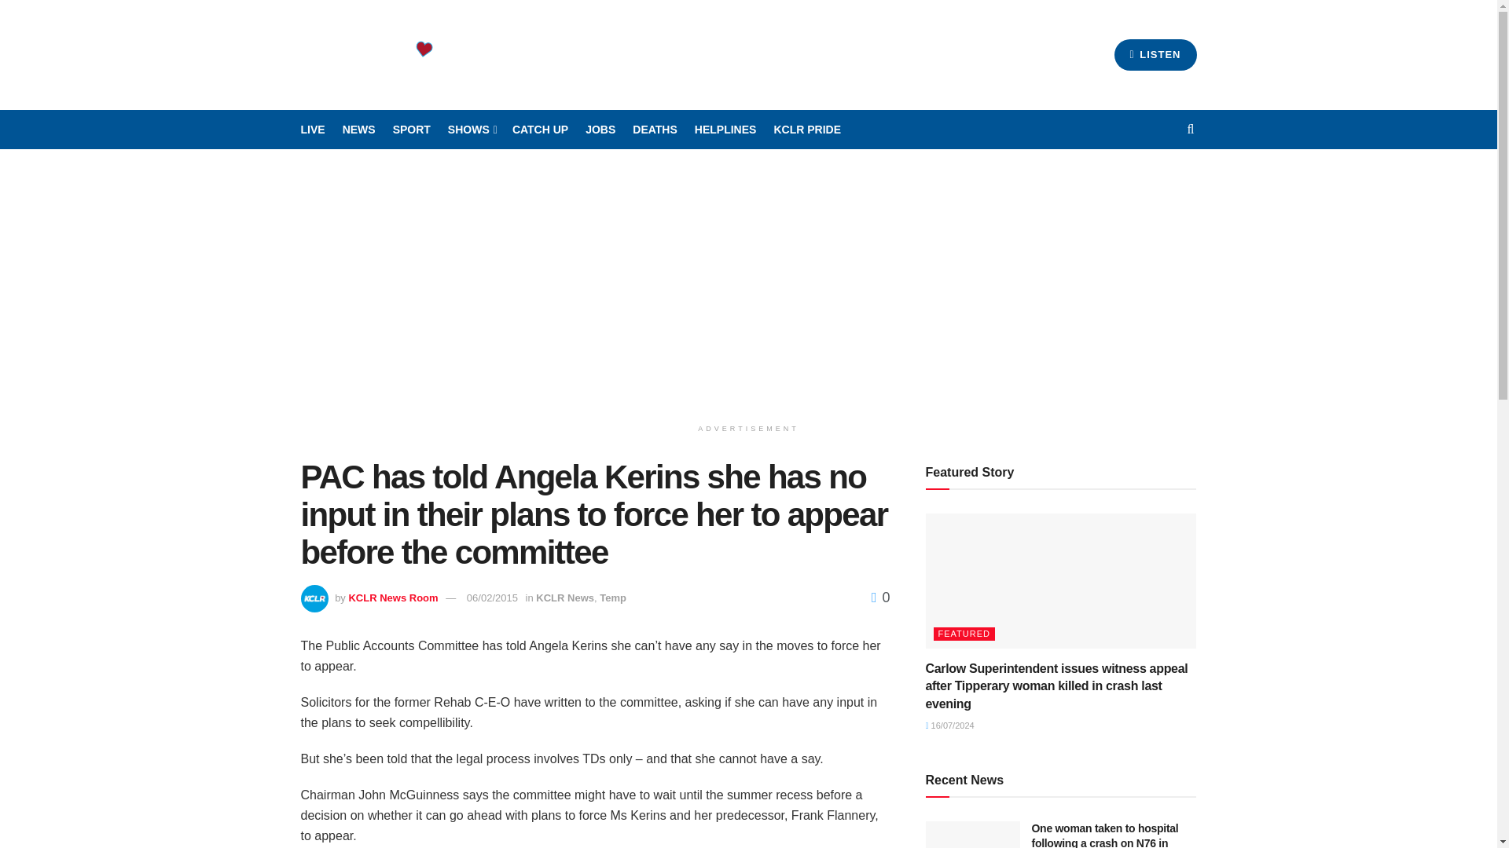  What do you see at coordinates (411, 130) in the screenshot?
I see `SPORT` at bounding box center [411, 130].